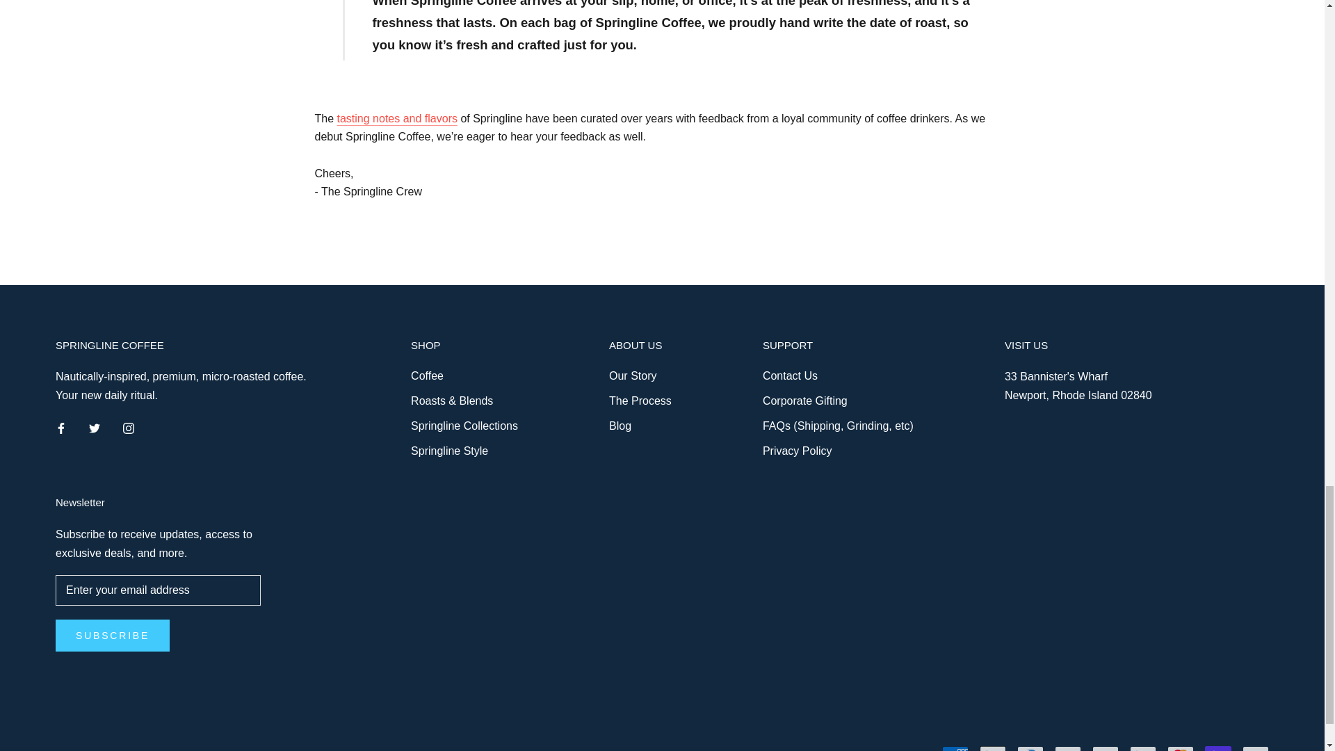 The image size is (1335, 751). Describe the element at coordinates (993, 748) in the screenshot. I see `Apple Pay` at that location.